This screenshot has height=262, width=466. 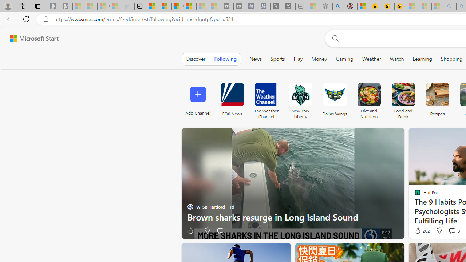 I want to click on X - Sleeping, so click(x=289, y=7).